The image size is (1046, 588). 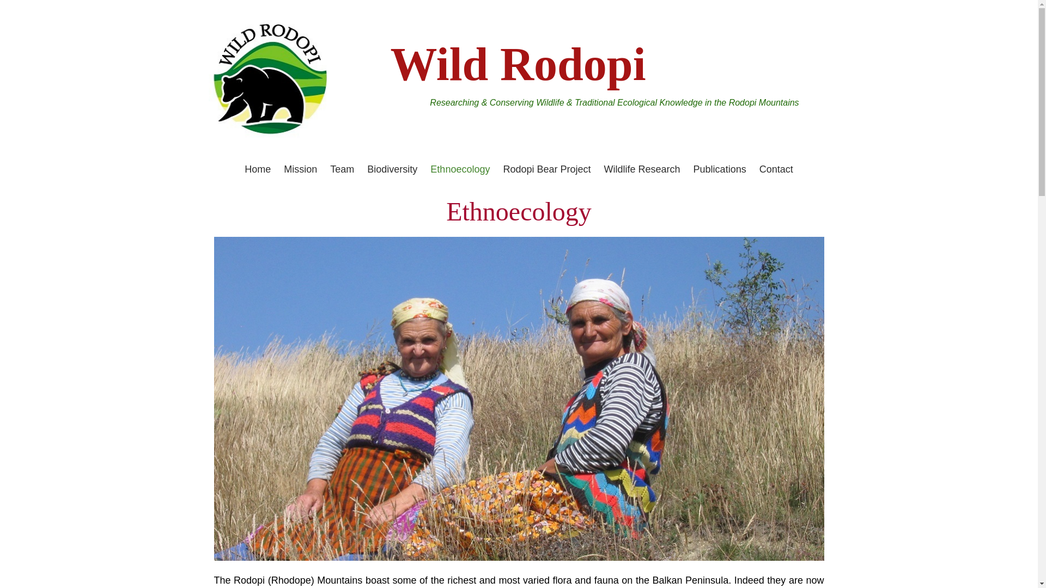 What do you see at coordinates (300, 169) in the screenshot?
I see `Mission` at bounding box center [300, 169].